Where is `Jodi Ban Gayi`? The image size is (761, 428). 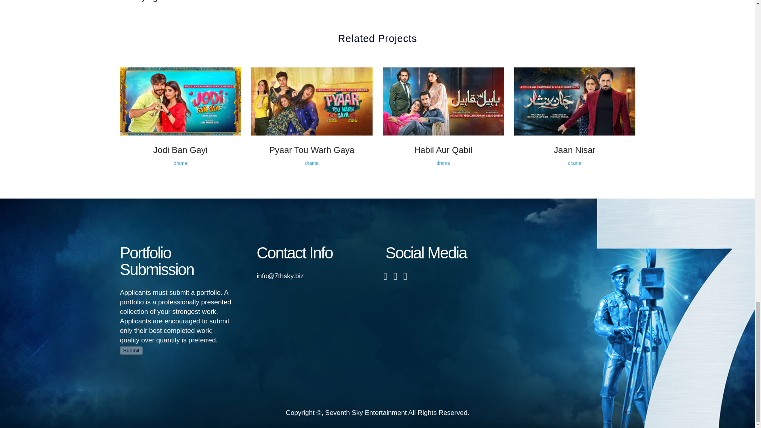
Jodi Ban Gayi is located at coordinates (181, 150).